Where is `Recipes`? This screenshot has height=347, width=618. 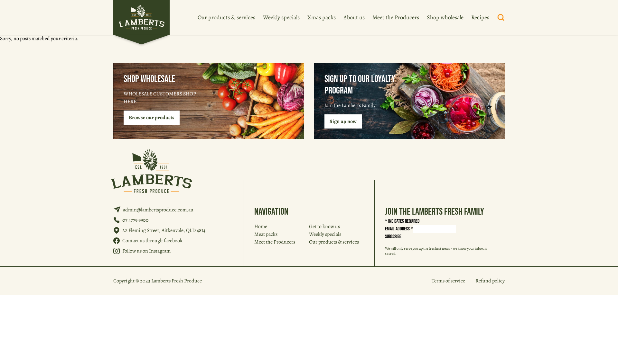
Recipes is located at coordinates (480, 17).